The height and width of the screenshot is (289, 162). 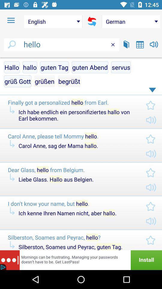 What do you see at coordinates (72, 102) in the screenshot?
I see `press finally got a` at bounding box center [72, 102].